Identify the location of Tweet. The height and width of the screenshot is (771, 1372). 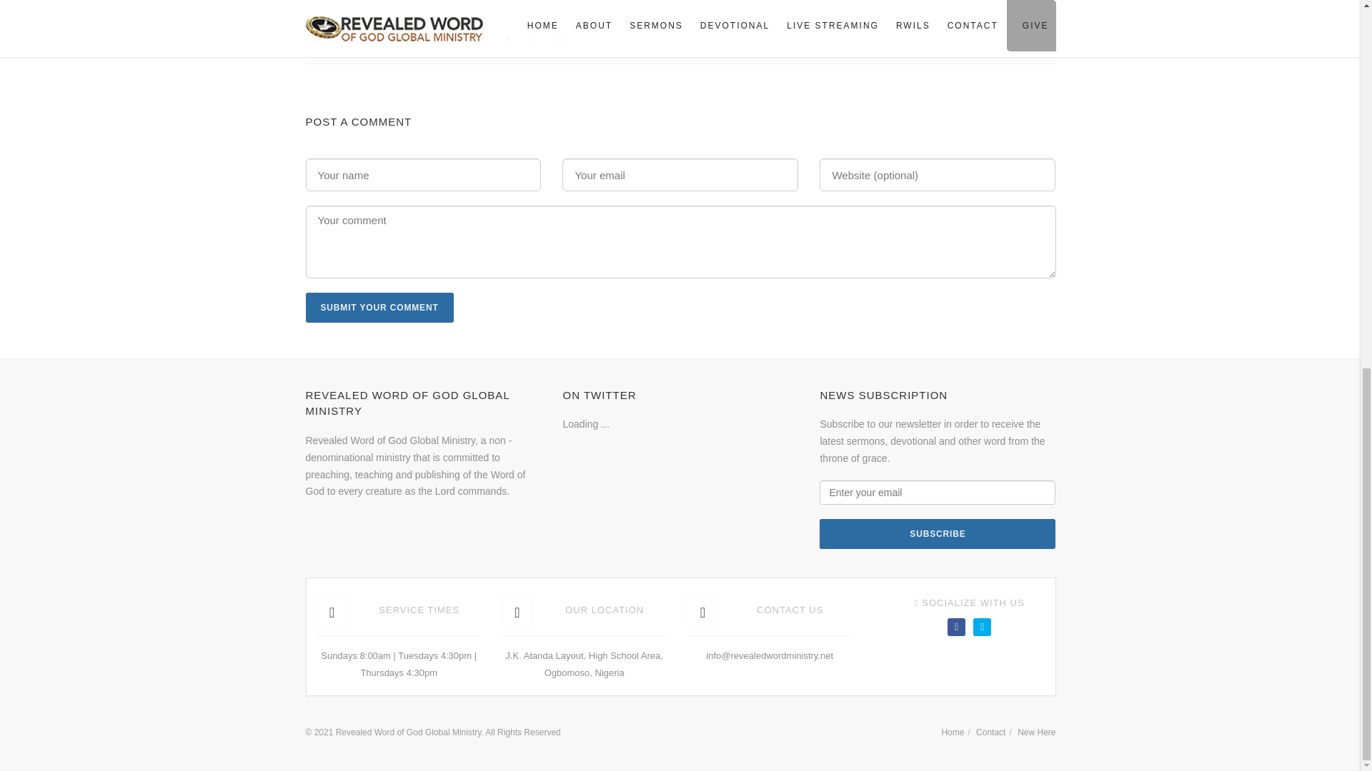
(404, 40).